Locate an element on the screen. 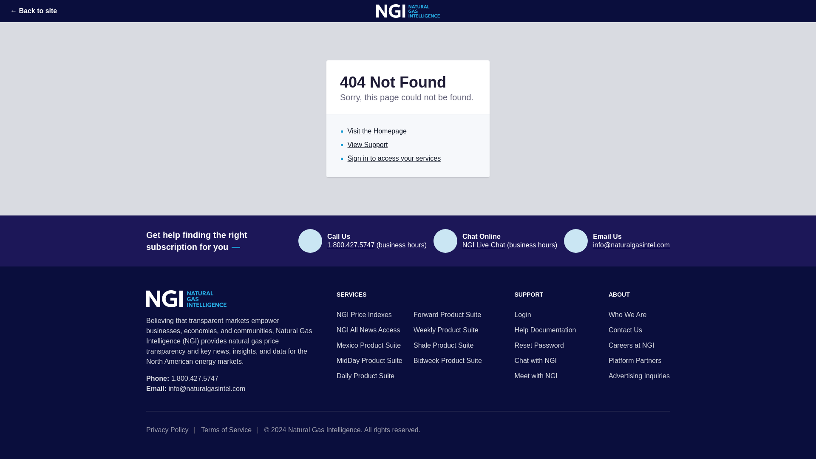  MidDay Product Suite is located at coordinates (371, 360).